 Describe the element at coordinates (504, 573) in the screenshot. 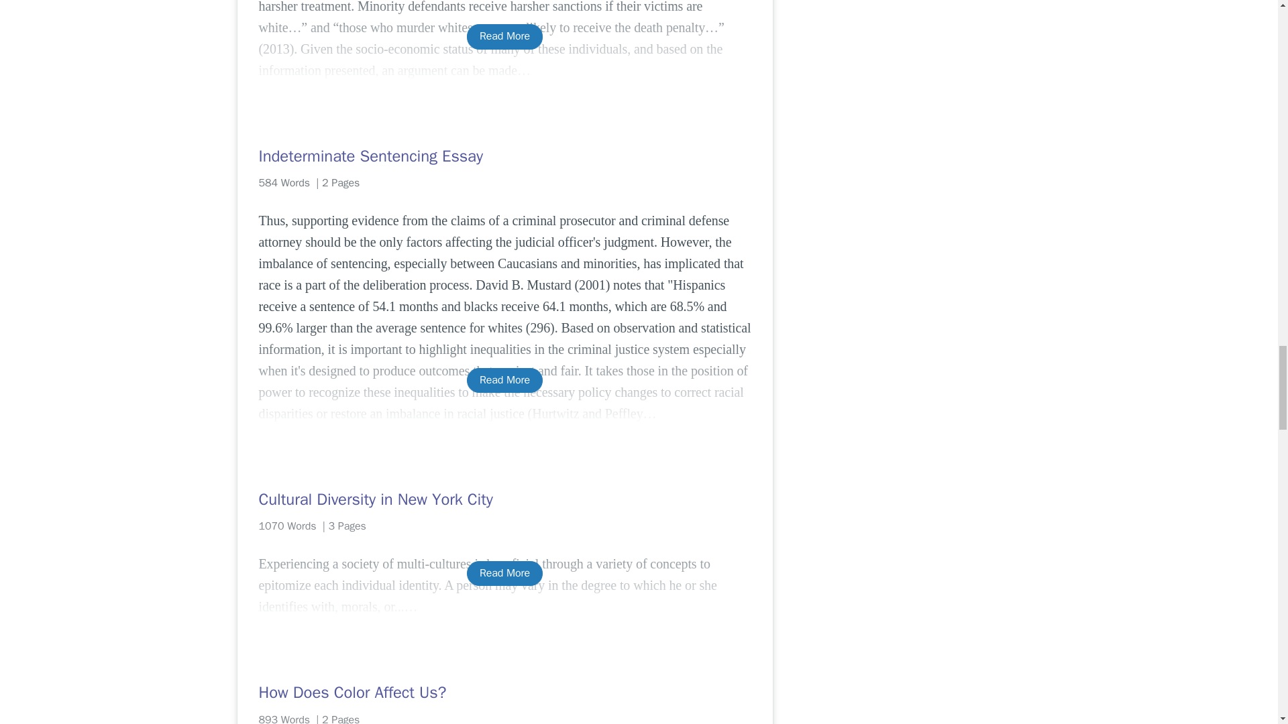

I see `Read More` at that location.